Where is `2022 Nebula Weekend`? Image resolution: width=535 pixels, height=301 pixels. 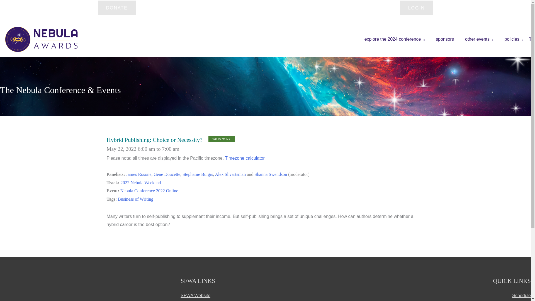
2022 Nebula Weekend is located at coordinates (140, 183).